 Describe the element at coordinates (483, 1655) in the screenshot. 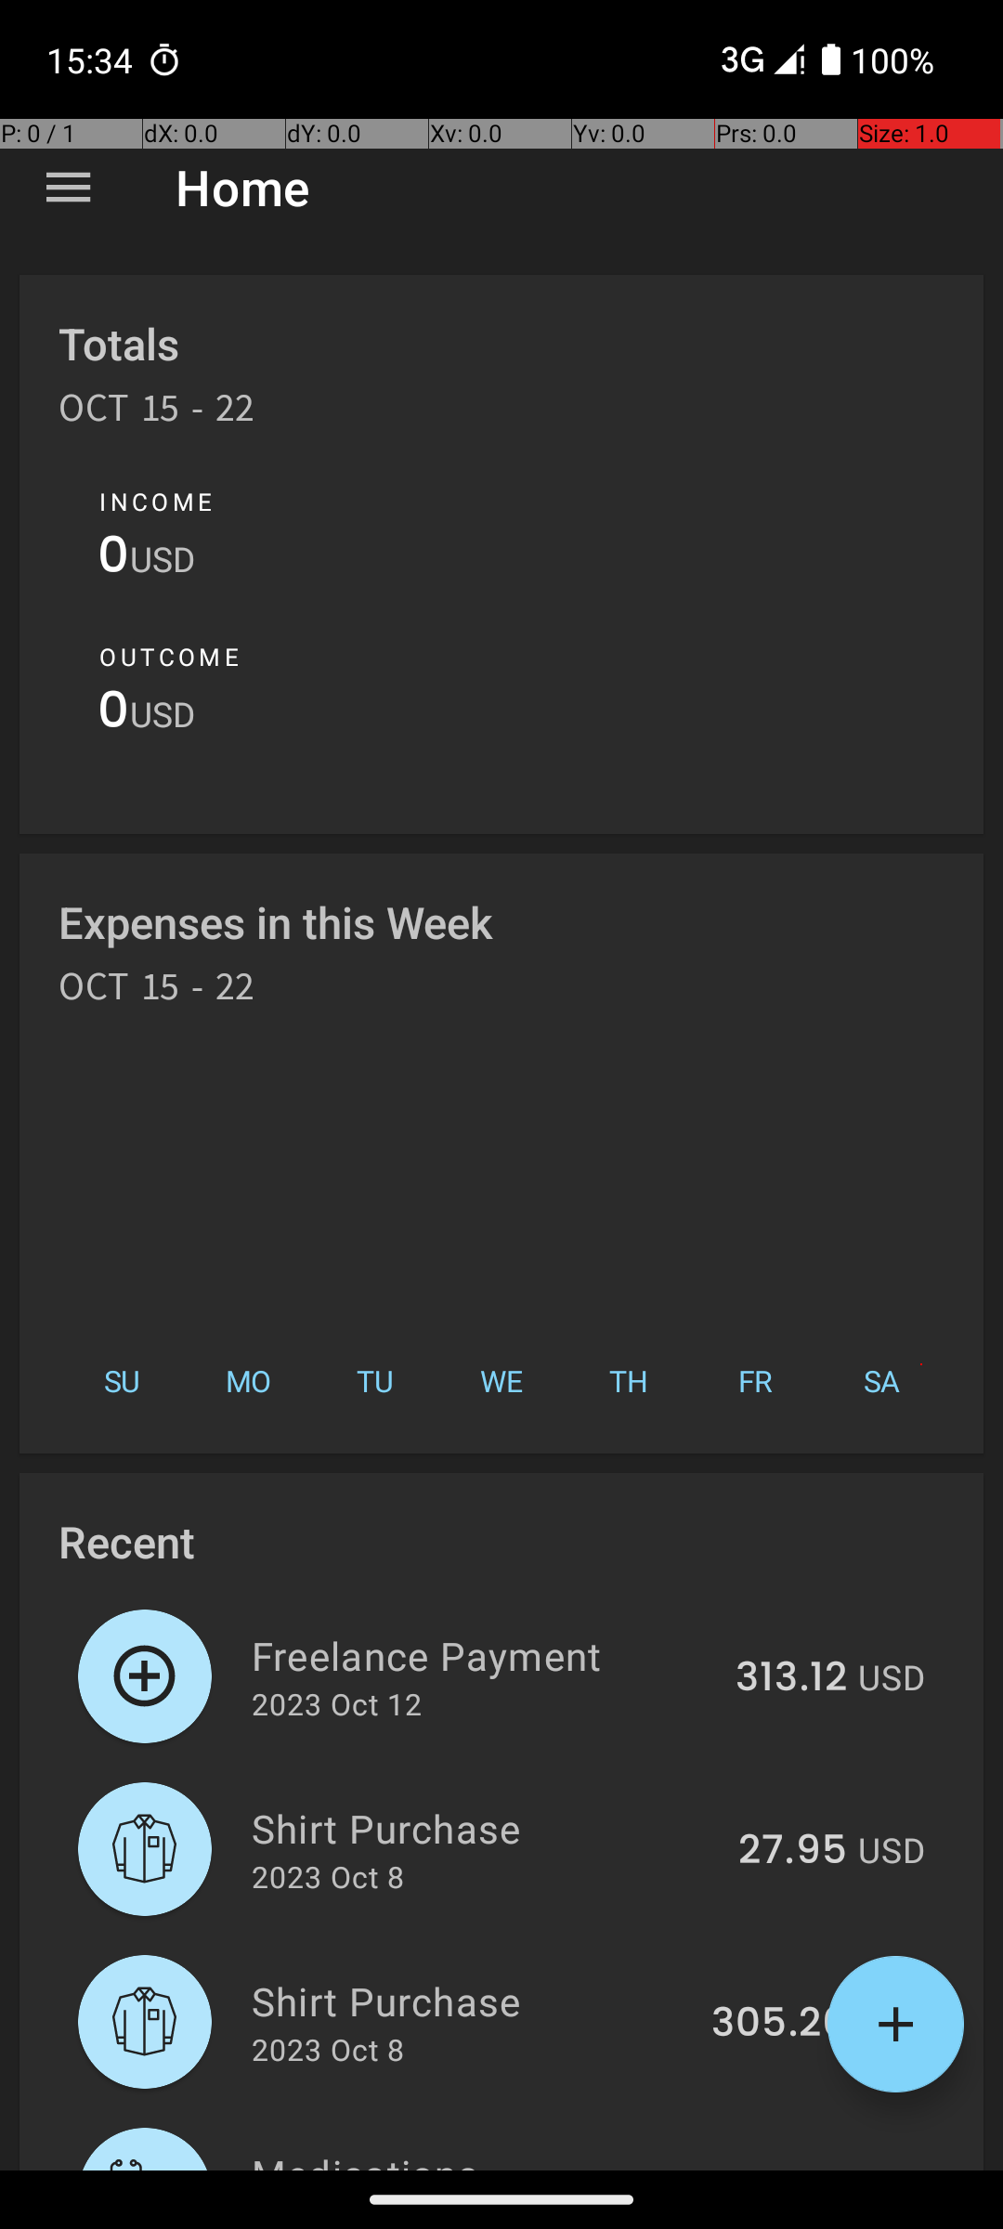

I see `Freelance Payment` at that location.